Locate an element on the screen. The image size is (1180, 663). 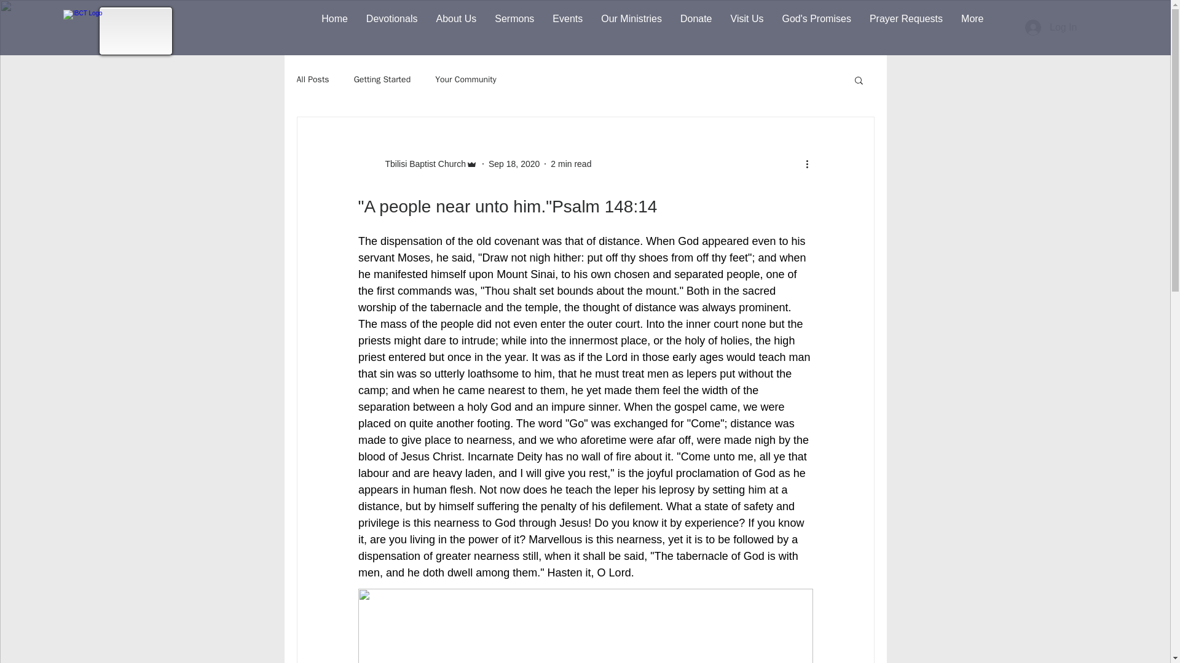
Donate is located at coordinates (696, 25).